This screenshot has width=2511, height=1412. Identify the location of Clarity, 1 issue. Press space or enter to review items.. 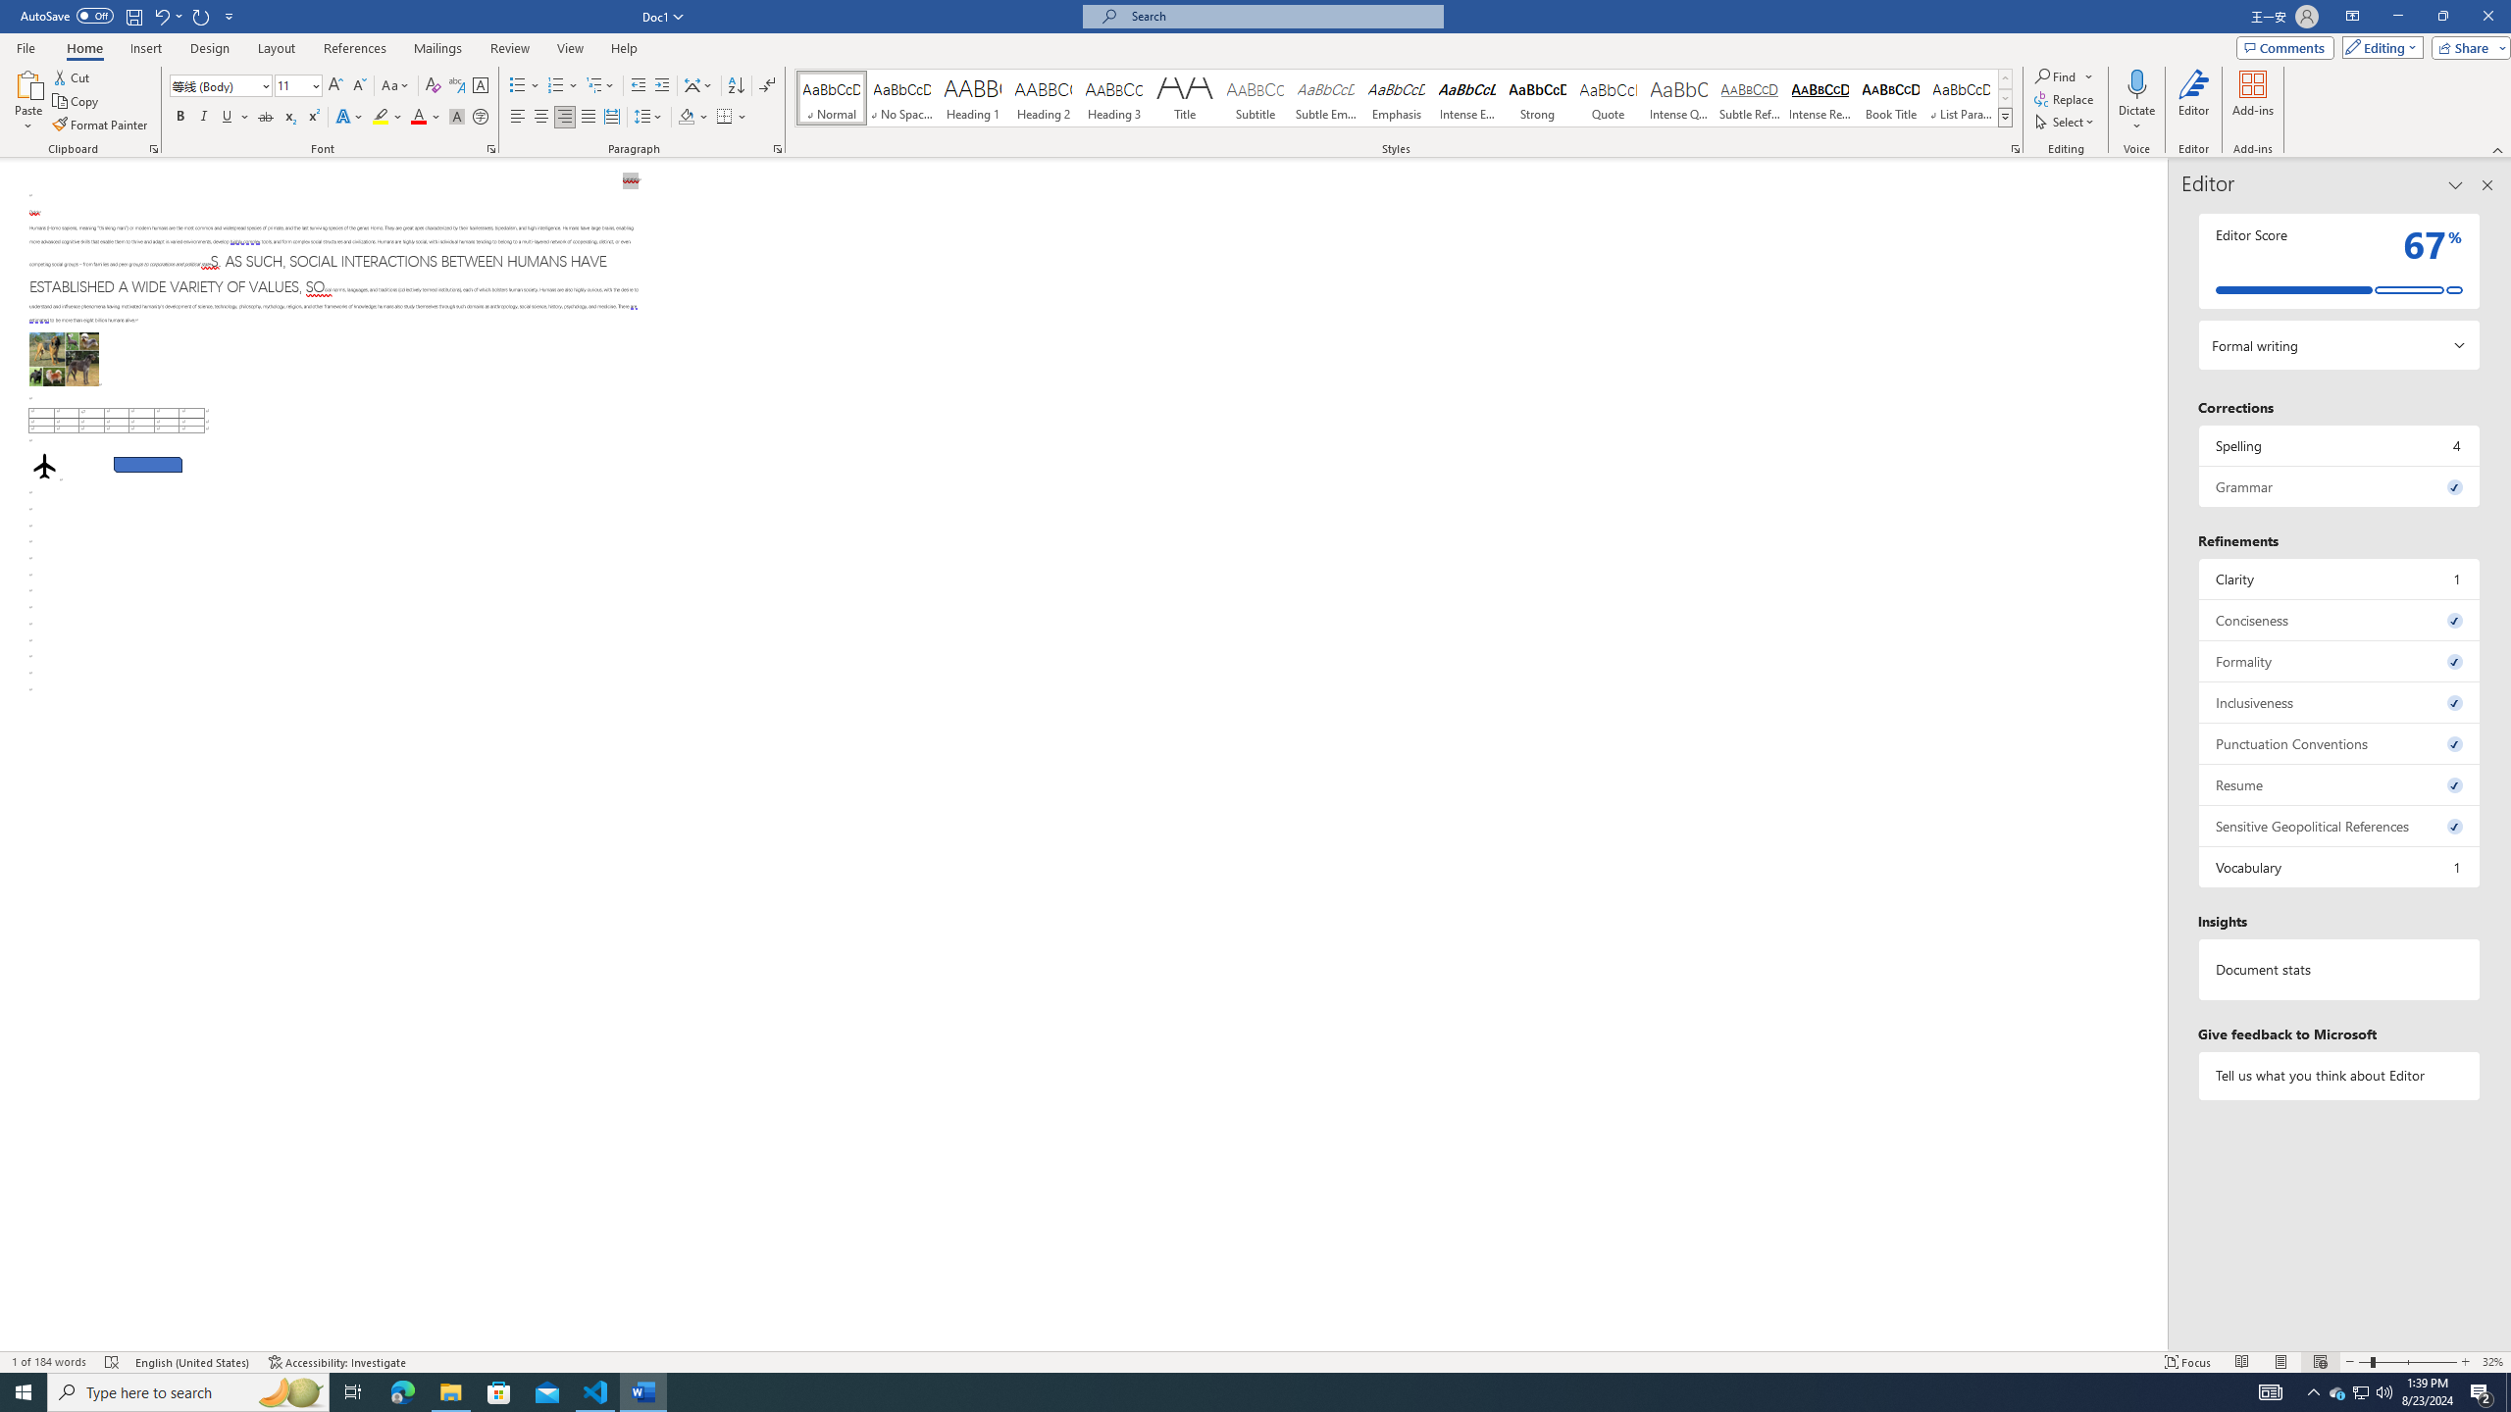
(2340, 579).